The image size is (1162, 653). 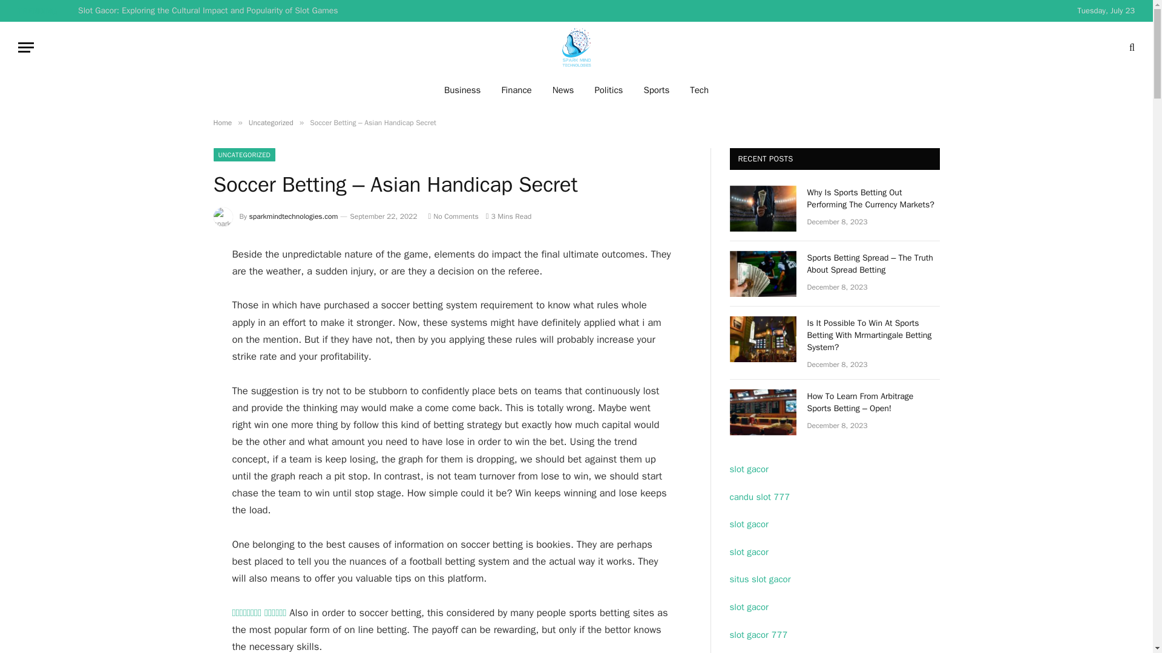 What do you see at coordinates (222, 122) in the screenshot?
I see `Home` at bounding box center [222, 122].